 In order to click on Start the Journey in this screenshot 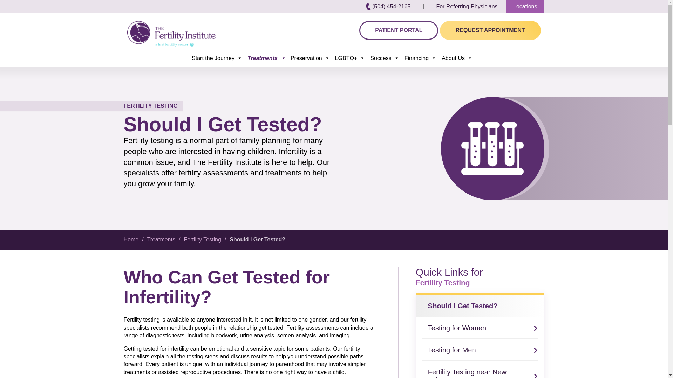, I will do `click(217, 58)`.